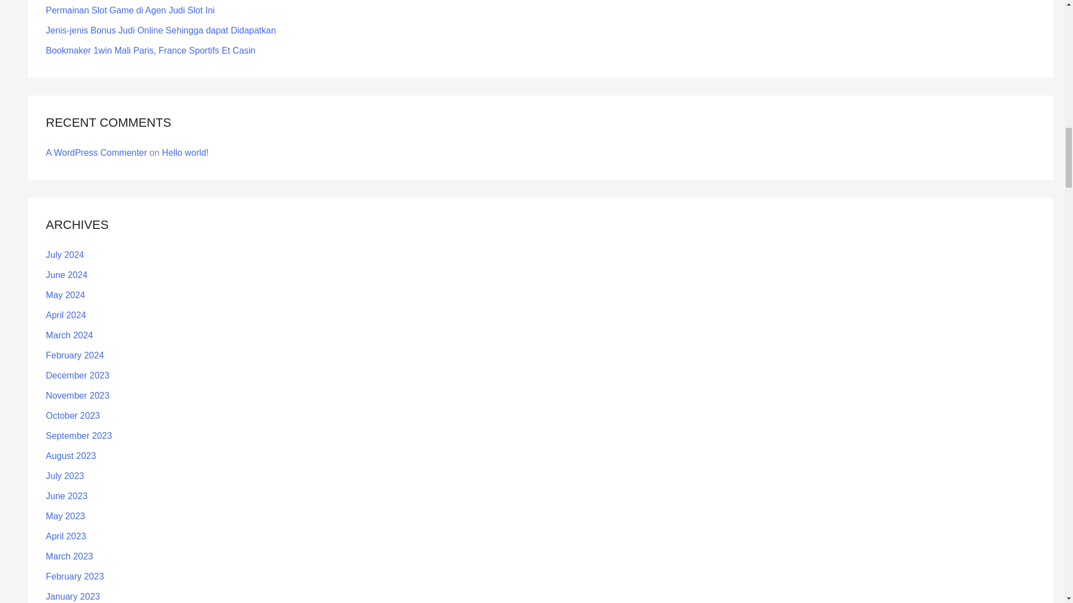 Image resolution: width=1073 pixels, height=603 pixels. What do you see at coordinates (150, 50) in the screenshot?
I see `Bookmaker 1win Mali Paris, France Sportifs Et Casin` at bounding box center [150, 50].